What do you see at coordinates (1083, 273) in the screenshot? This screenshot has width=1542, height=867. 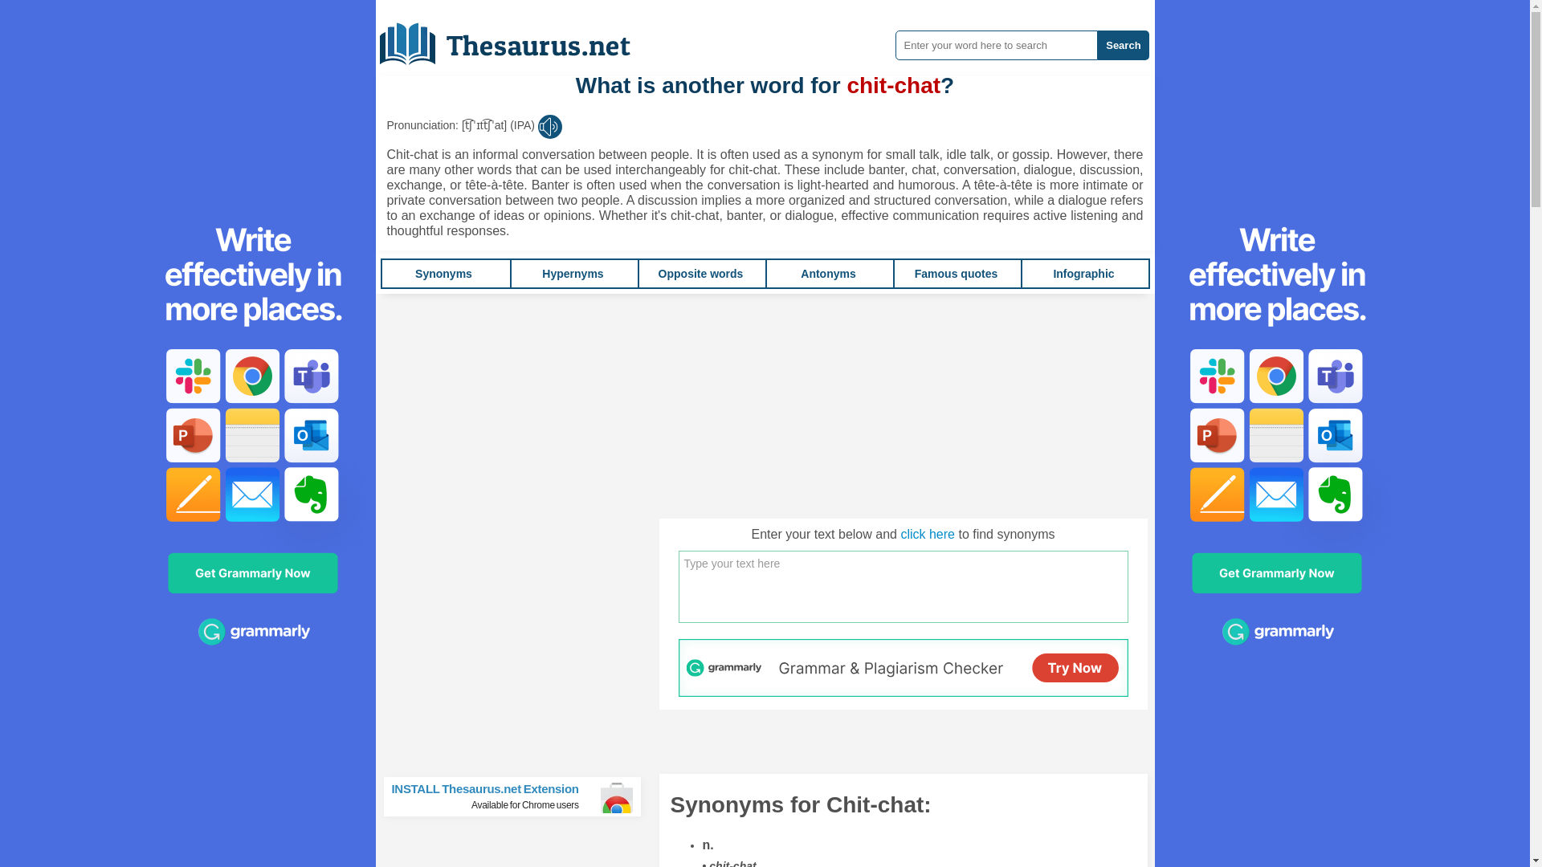 I see `Infographic` at bounding box center [1083, 273].